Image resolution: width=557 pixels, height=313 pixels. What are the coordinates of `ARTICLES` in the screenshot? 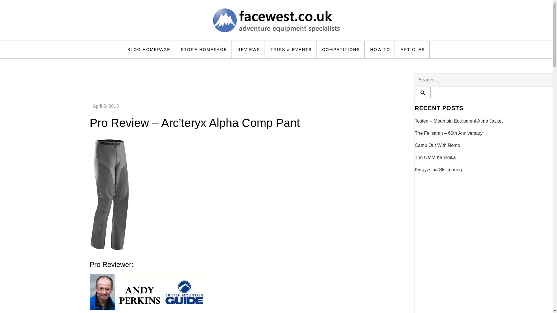 It's located at (413, 49).